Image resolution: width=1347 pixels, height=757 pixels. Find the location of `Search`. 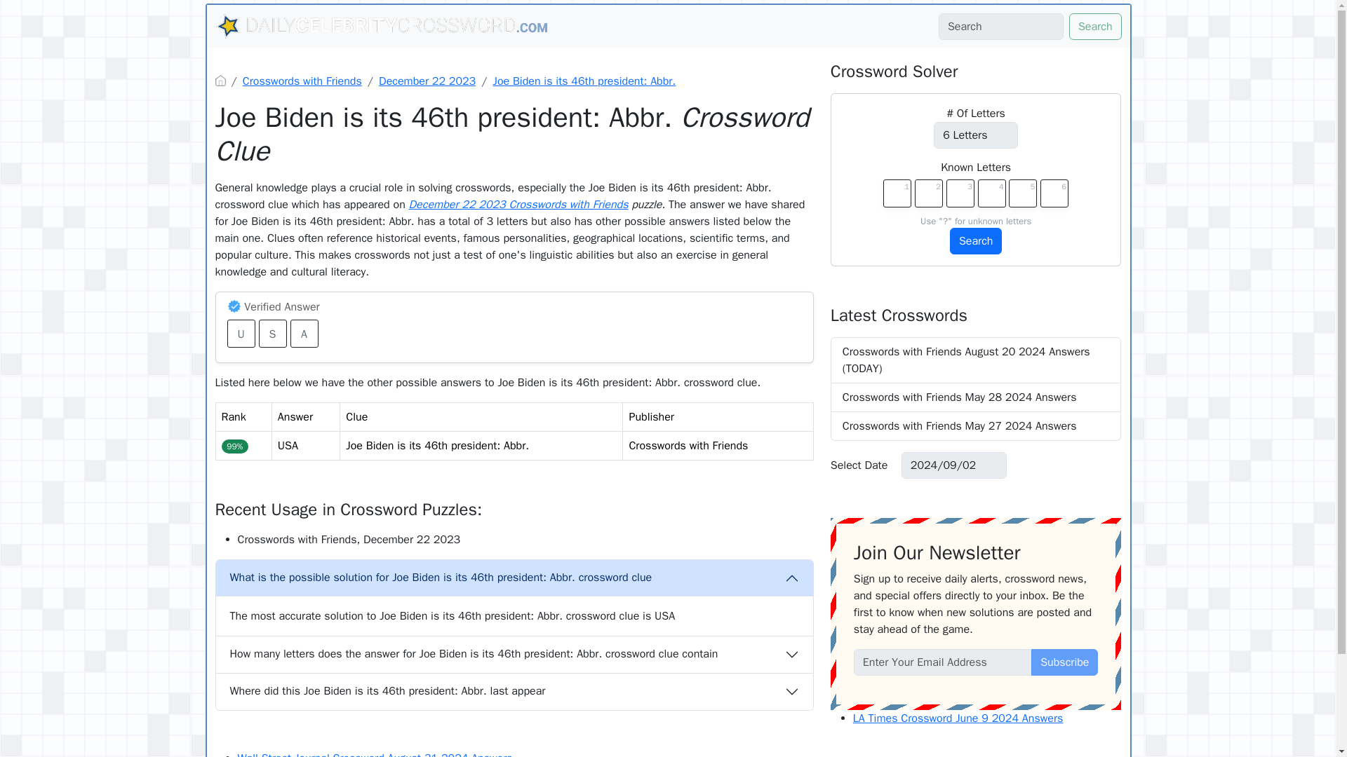

Search is located at coordinates (975, 241).